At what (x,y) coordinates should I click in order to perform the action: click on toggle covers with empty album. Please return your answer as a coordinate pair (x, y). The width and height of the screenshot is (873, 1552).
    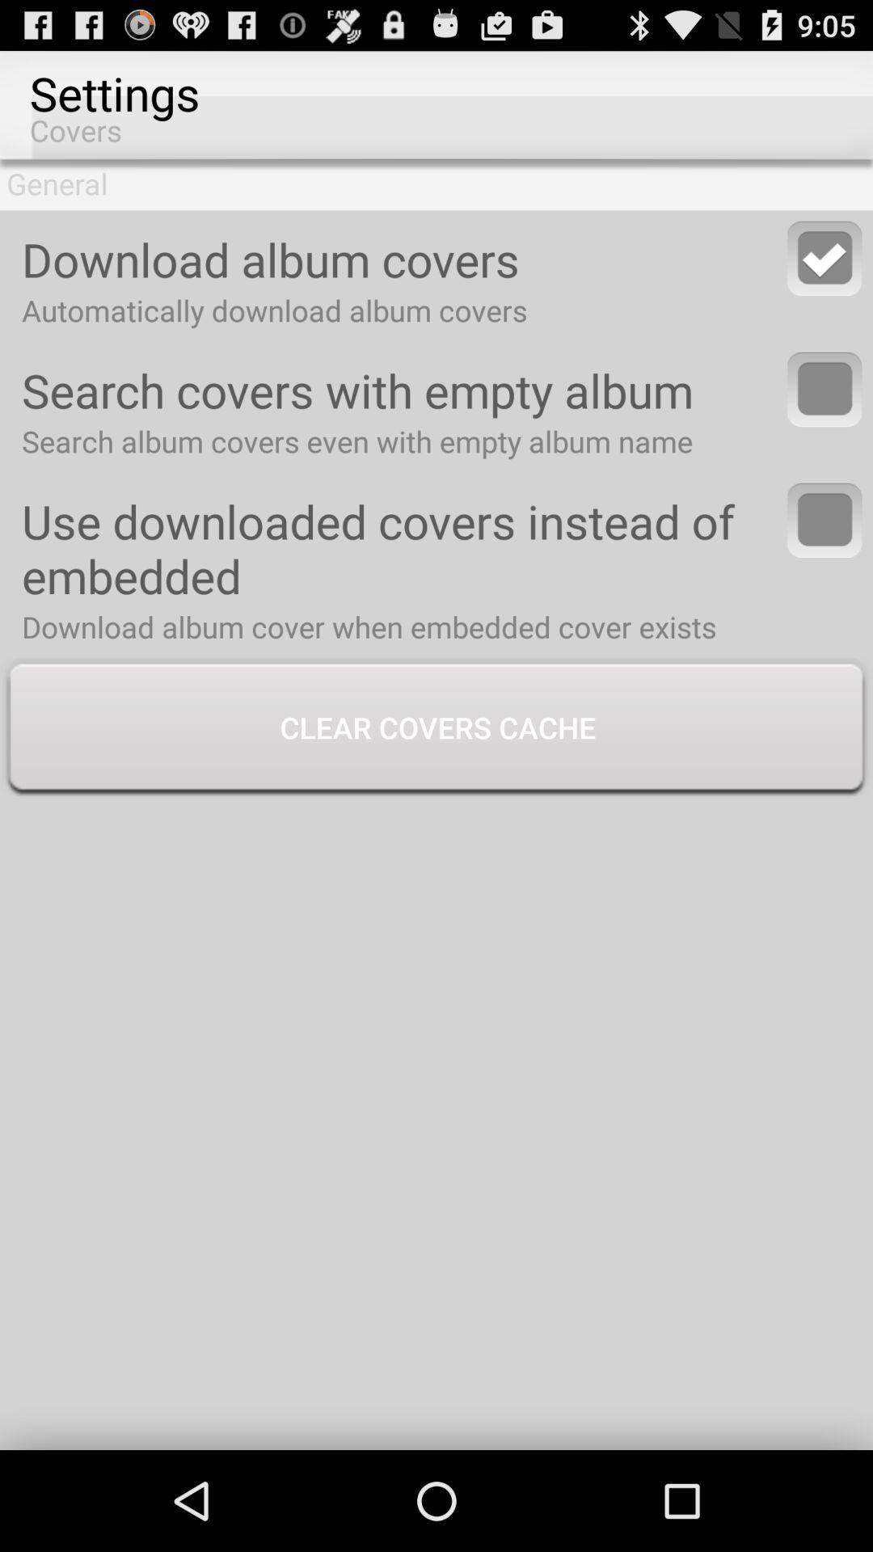
    Looking at the image, I should click on (824, 390).